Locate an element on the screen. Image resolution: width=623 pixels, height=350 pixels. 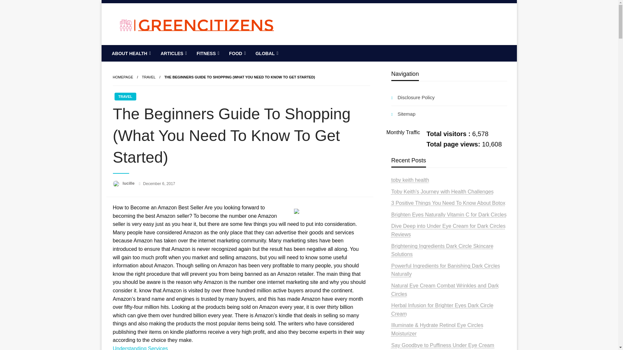
HOMEPAGE is located at coordinates (123, 77).